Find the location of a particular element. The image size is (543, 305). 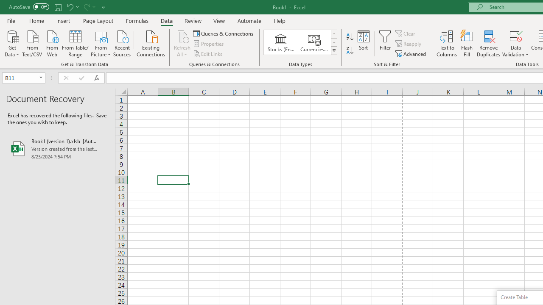

Currencies (English) is located at coordinates (314, 42).